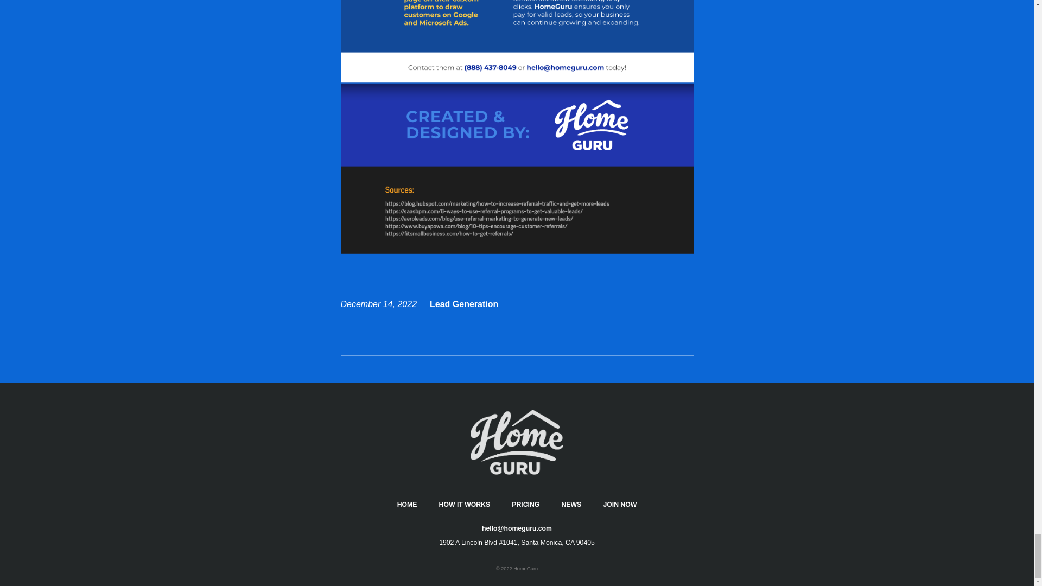 This screenshot has height=586, width=1042. What do you see at coordinates (407, 505) in the screenshot?
I see `HOME` at bounding box center [407, 505].